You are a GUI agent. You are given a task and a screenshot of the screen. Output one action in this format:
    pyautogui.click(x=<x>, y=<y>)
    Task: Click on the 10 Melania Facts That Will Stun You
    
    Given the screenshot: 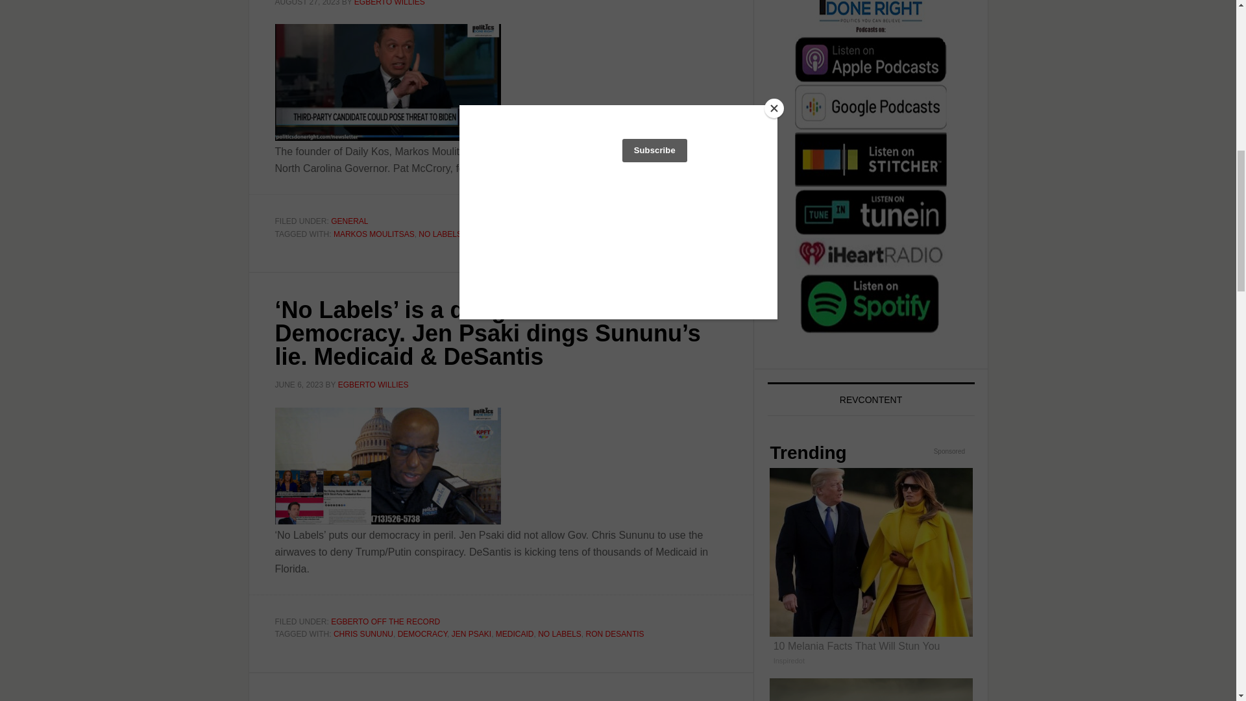 What is the action you would take?
    pyautogui.click(x=871, y=571)
    